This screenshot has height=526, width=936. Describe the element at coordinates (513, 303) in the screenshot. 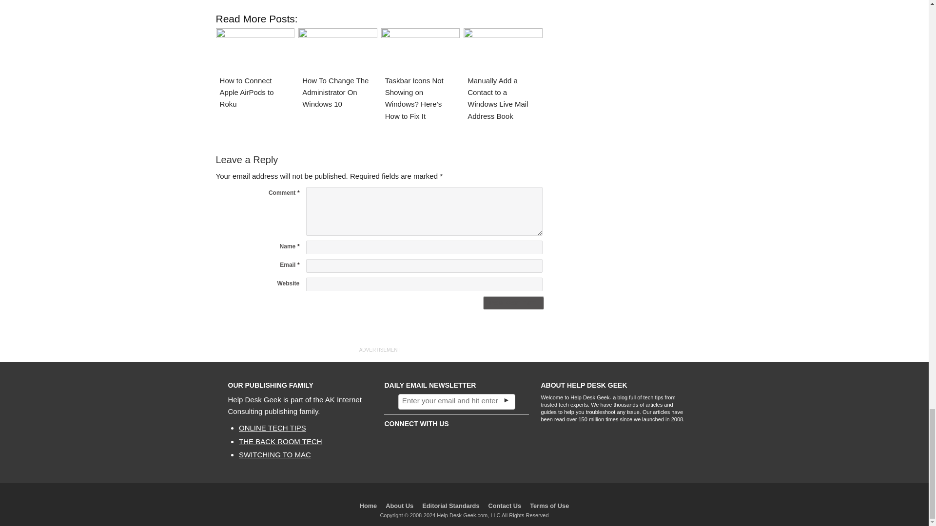

I see `Post Comment` at that location.